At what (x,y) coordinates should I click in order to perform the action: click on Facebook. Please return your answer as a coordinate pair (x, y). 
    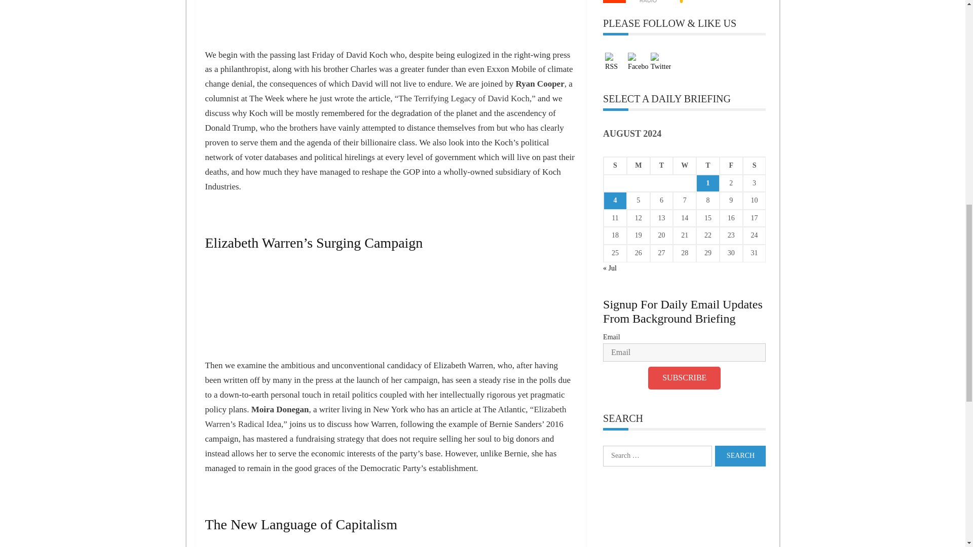
    Looking at the image, I should click on (638, 62).